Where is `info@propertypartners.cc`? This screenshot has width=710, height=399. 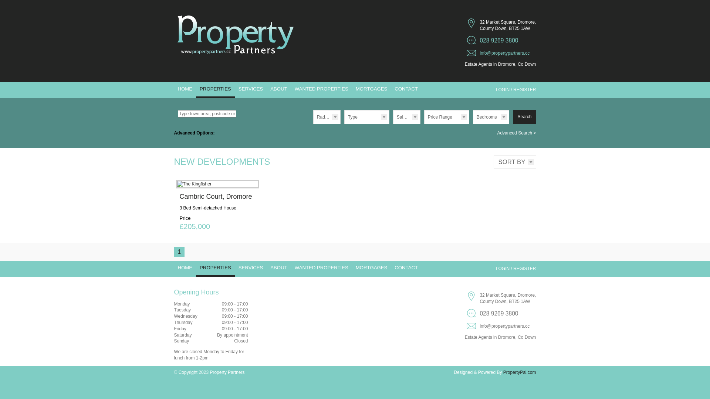
info@propertypartners.cc is located at coordinates (501, 53).